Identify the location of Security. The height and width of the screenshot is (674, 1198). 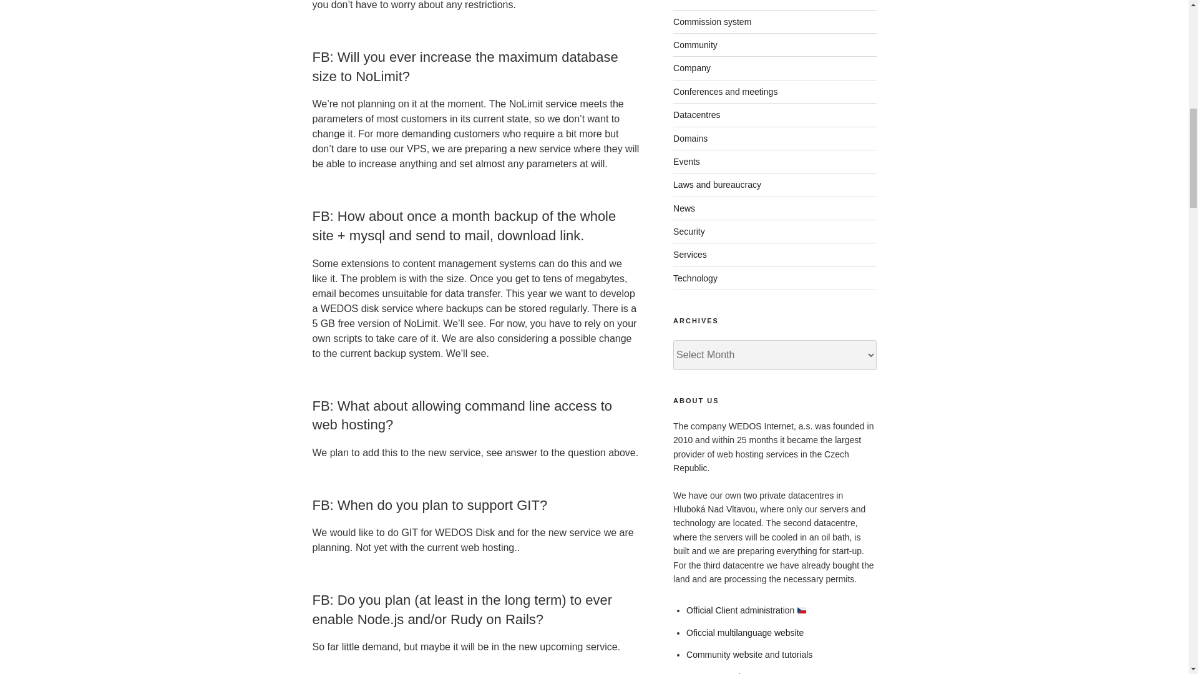
(689, 231).